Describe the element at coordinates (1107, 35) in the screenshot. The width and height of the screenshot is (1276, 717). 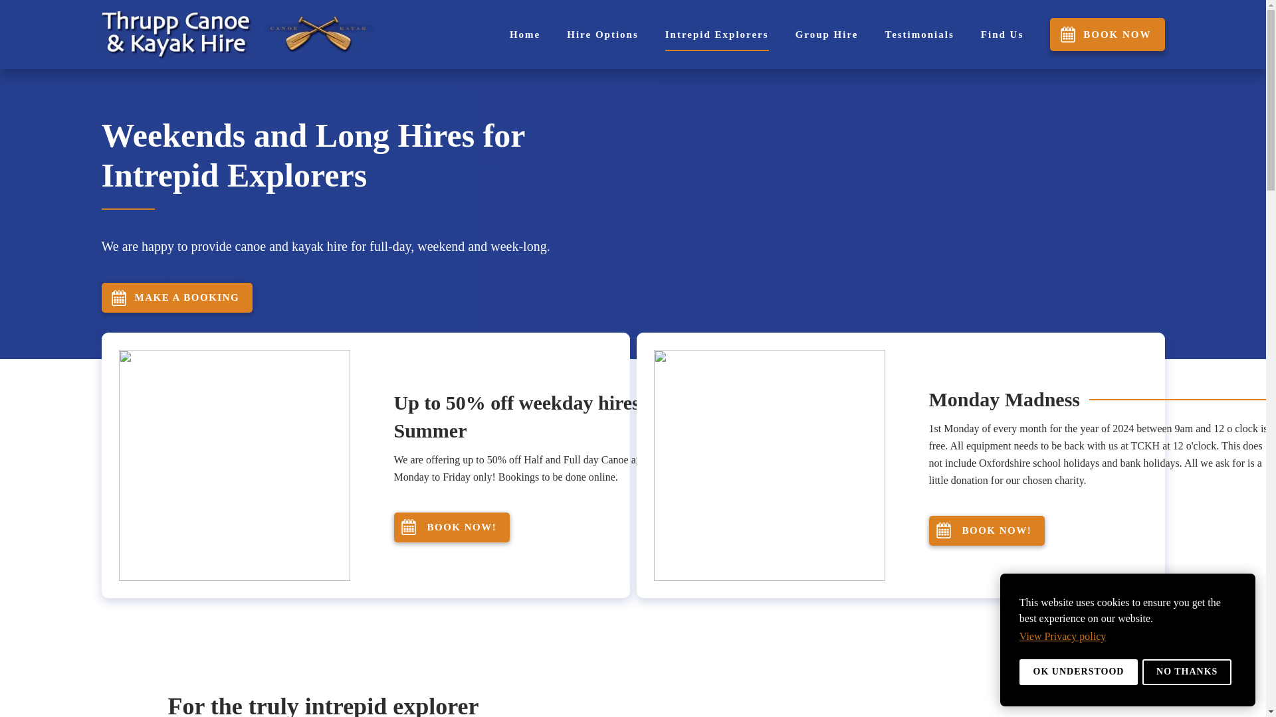
I see `BOOK NOW` at that location.